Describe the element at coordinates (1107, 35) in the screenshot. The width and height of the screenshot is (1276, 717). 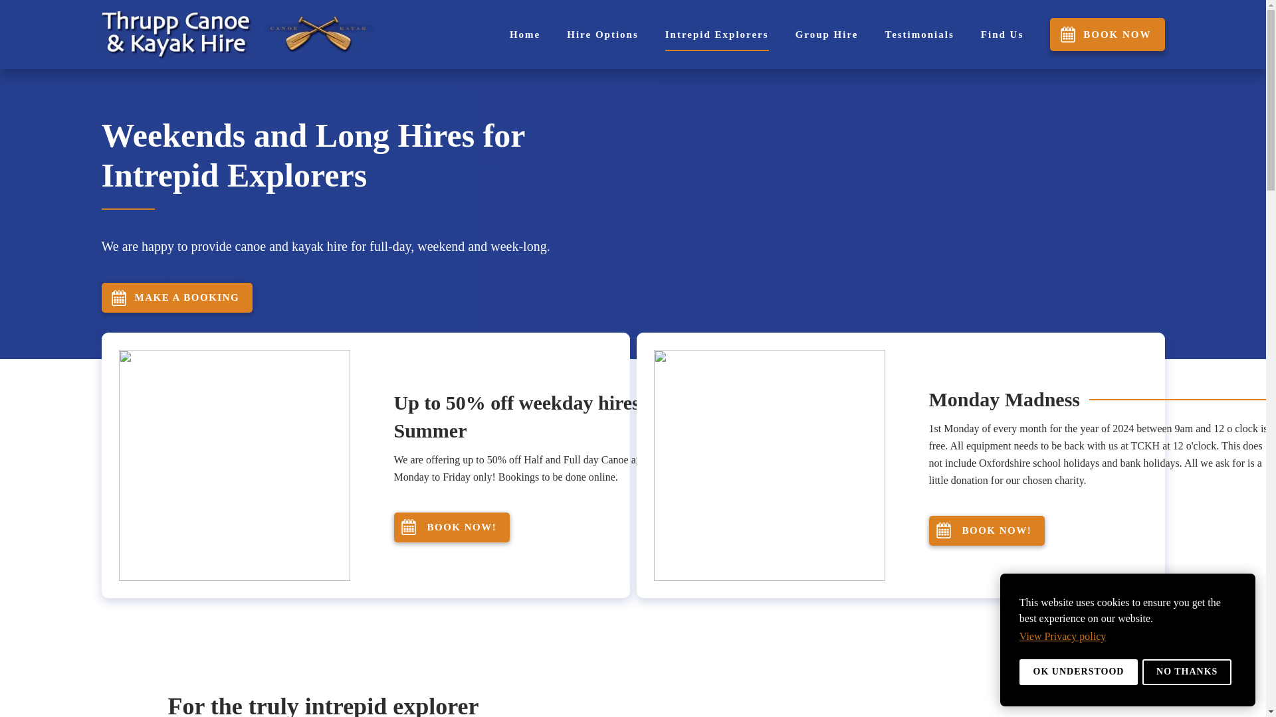
I see `BOOK NOW` at that location.